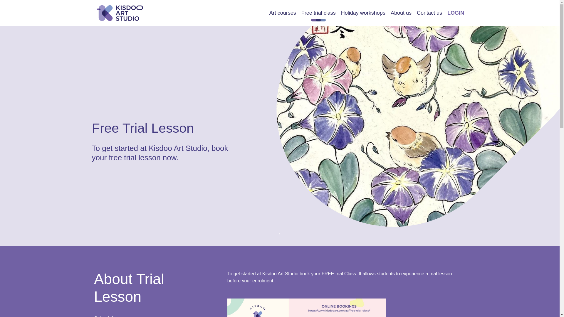 The height and width of the screenshot is (317, 564). I want to click on Free trial class, so click(318, 13).